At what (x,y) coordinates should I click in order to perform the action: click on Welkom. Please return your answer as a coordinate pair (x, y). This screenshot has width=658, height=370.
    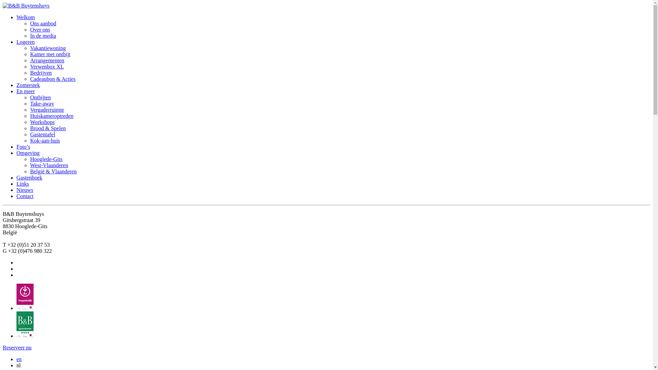
    Looking at the image, I should click on (26, 17).